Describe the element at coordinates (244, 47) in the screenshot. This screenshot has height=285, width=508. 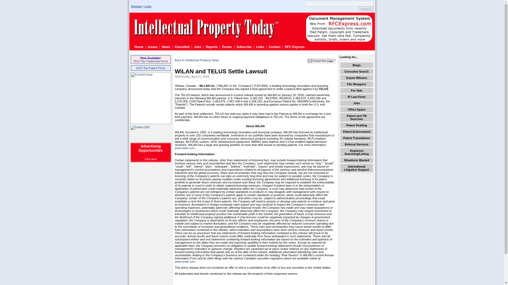
I see `Subscribe` at that location.